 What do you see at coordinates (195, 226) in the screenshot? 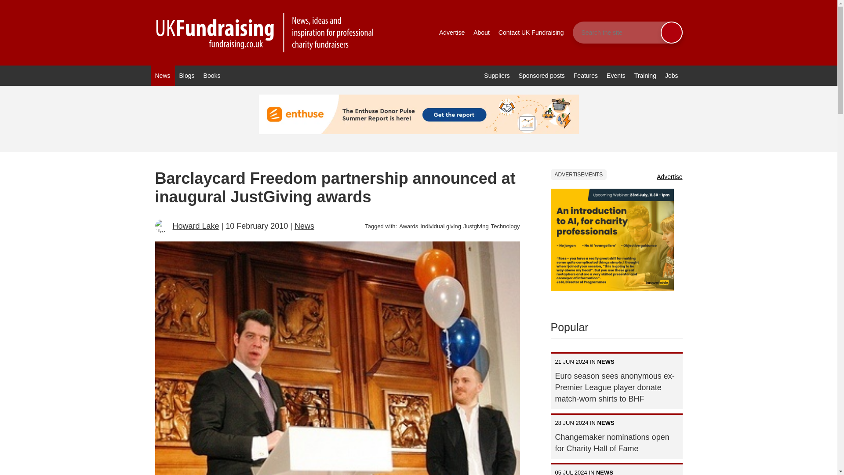
I see `Howard Lake` at bounding box center [195, 226].